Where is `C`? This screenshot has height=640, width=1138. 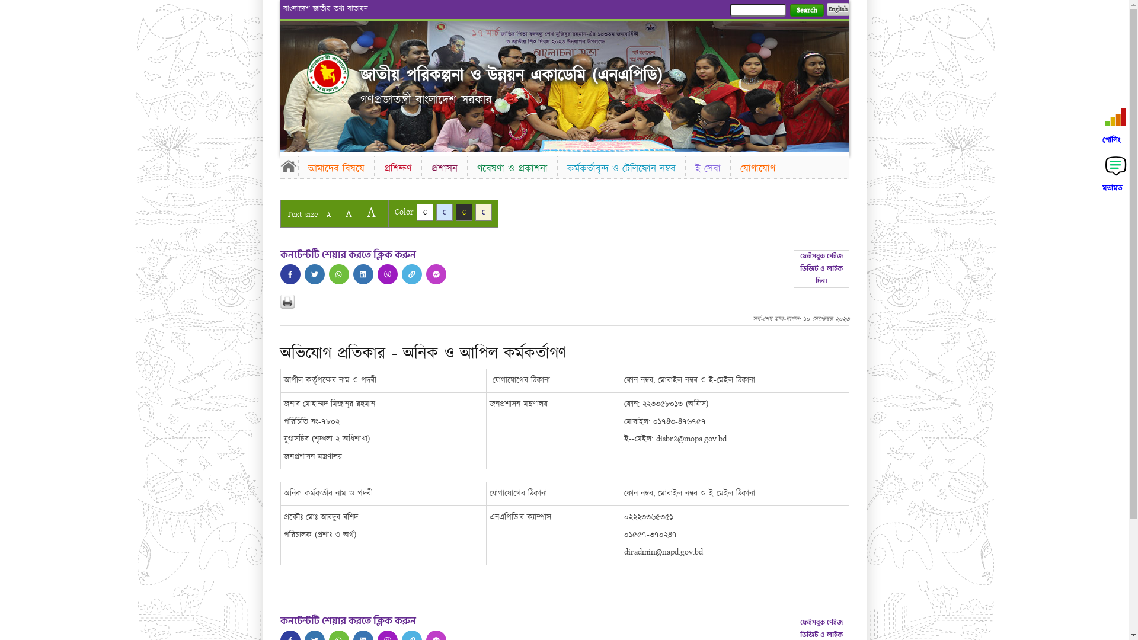
C is located at coordinates (424, 212).